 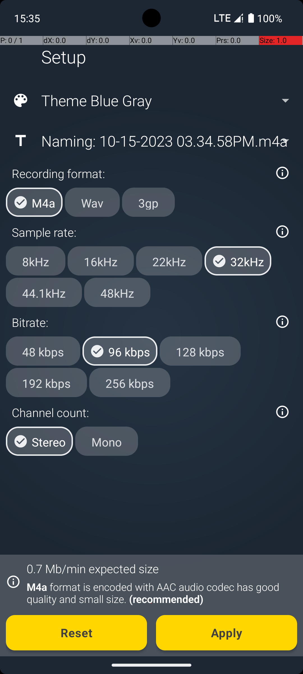 I want to click on 0.7 Mb/min expected size, so click(x=93, y=568).